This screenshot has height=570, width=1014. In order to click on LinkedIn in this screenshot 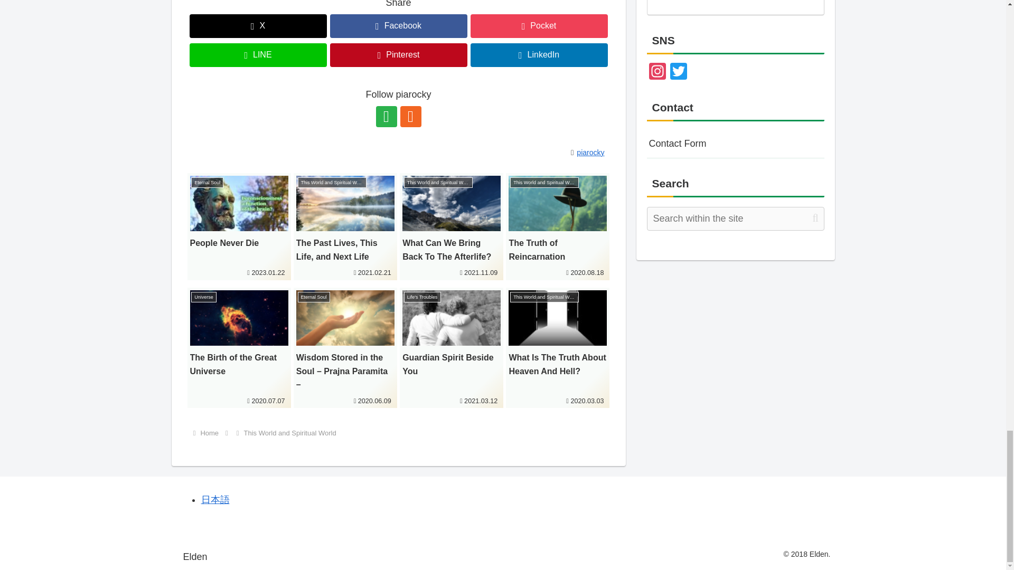, I will do `click(539, 55)`.